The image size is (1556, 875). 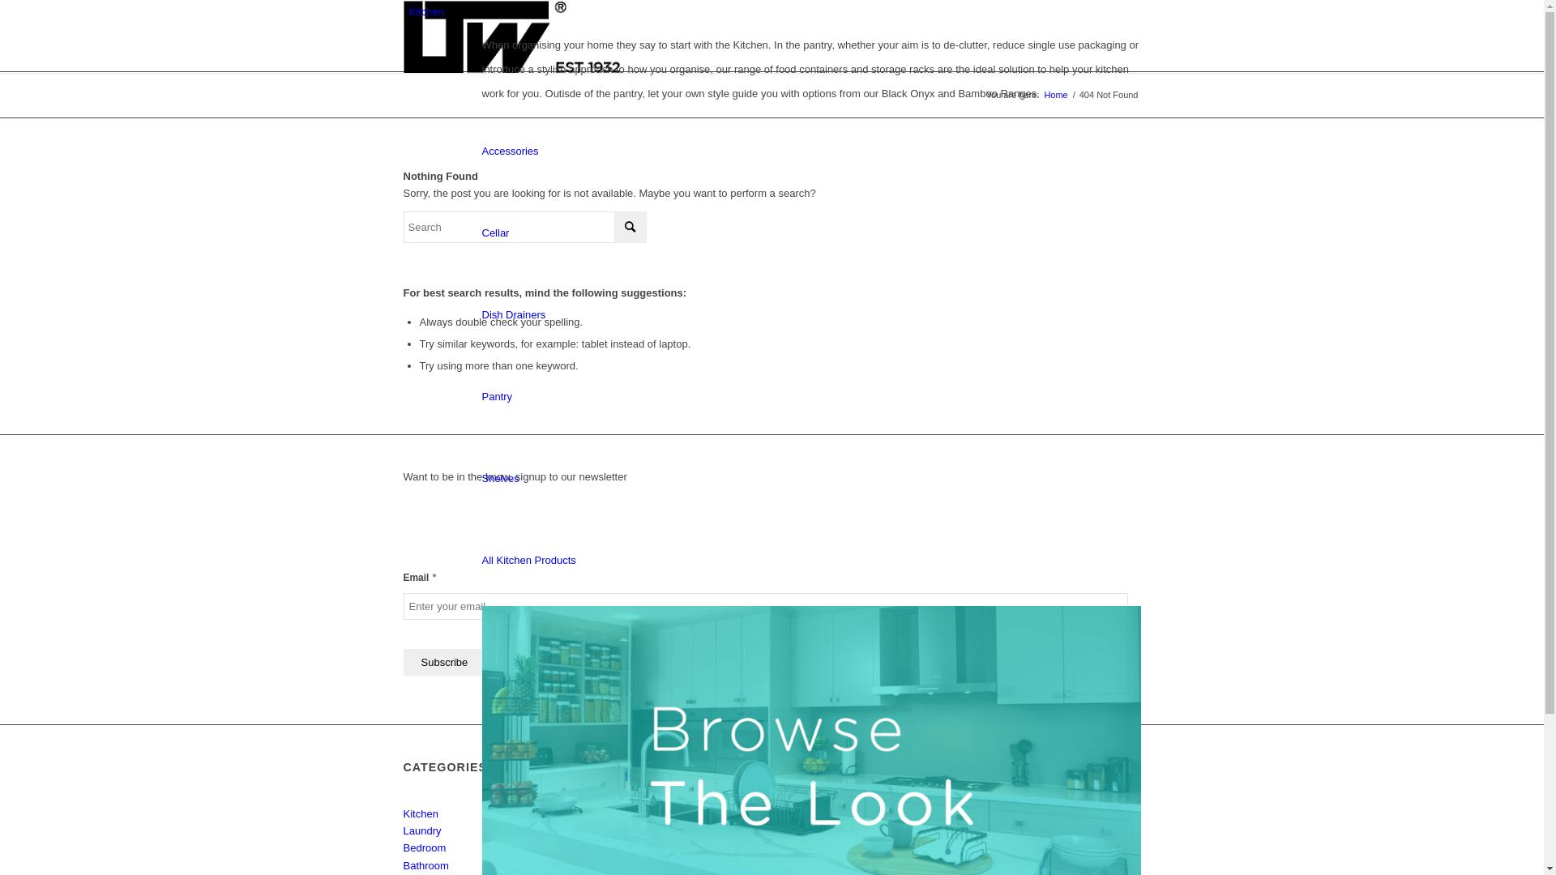 What do you see at coordinates (445, 663) in the screenshot?
I see `Subscribe` at bounding box center [445, 663].